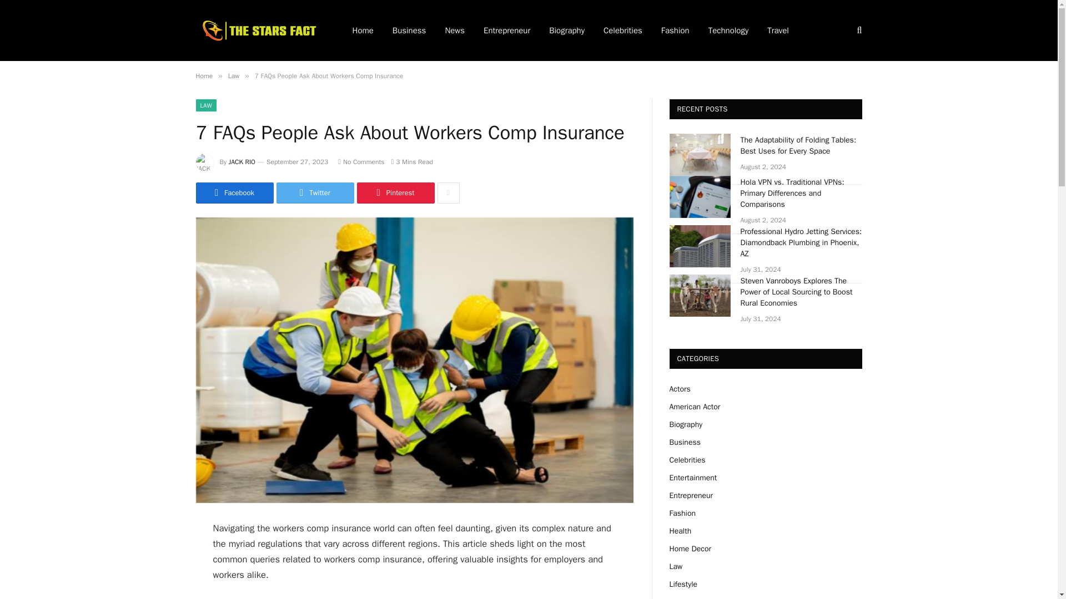 Image resolution: width=1066 pixels, height=599 pixels. Describe the element at coordinates (234, 193) in the screenshot. I see `Share on Facebook` at that location.